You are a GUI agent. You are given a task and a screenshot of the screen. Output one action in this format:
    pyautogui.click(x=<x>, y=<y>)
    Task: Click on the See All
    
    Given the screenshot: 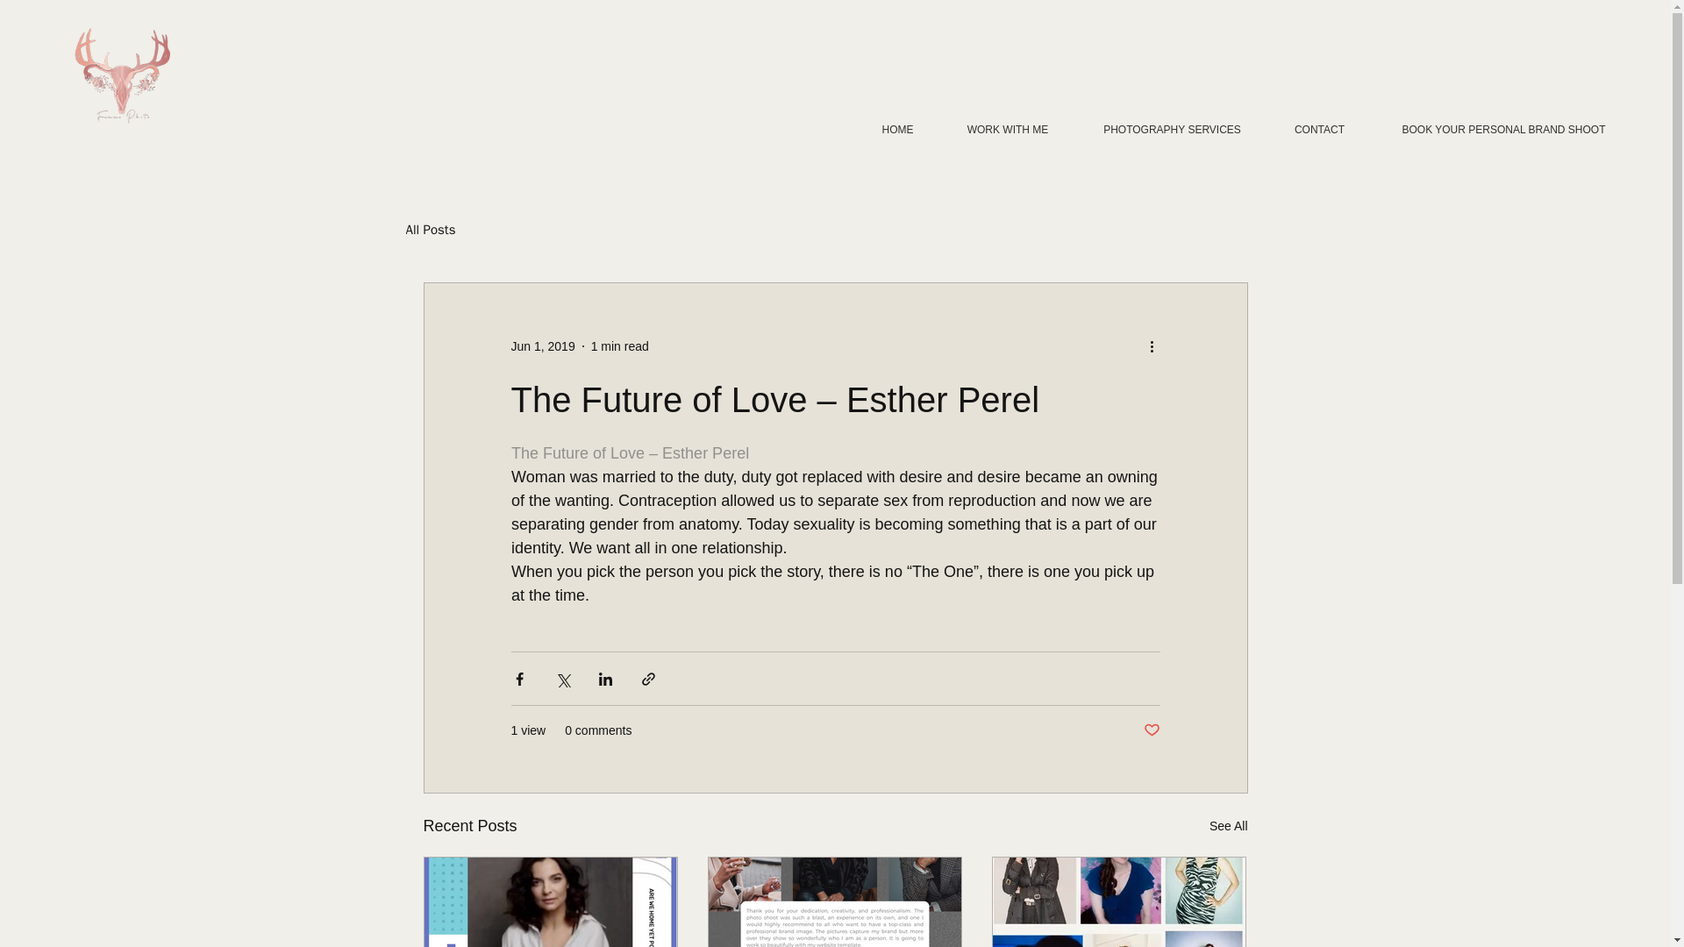 What is the action you would take?
    pyautogui.click(x=1228, y=826)
    